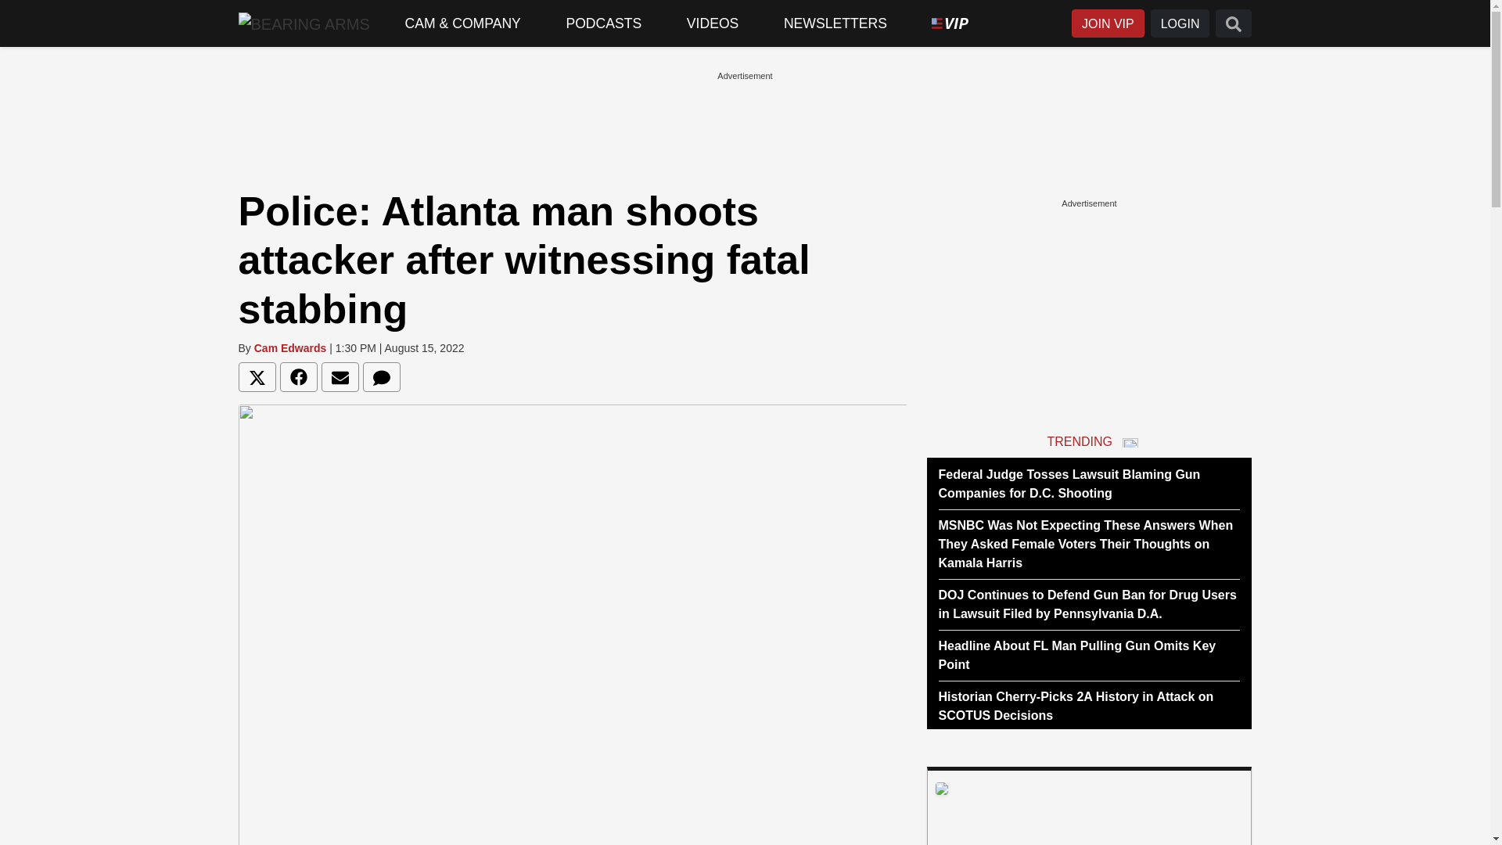 The height and width of the screenshot is (845, 1502). Describe the element at coordinates (1180, 23) in the screenshot. I see `LOGIN` at that location.